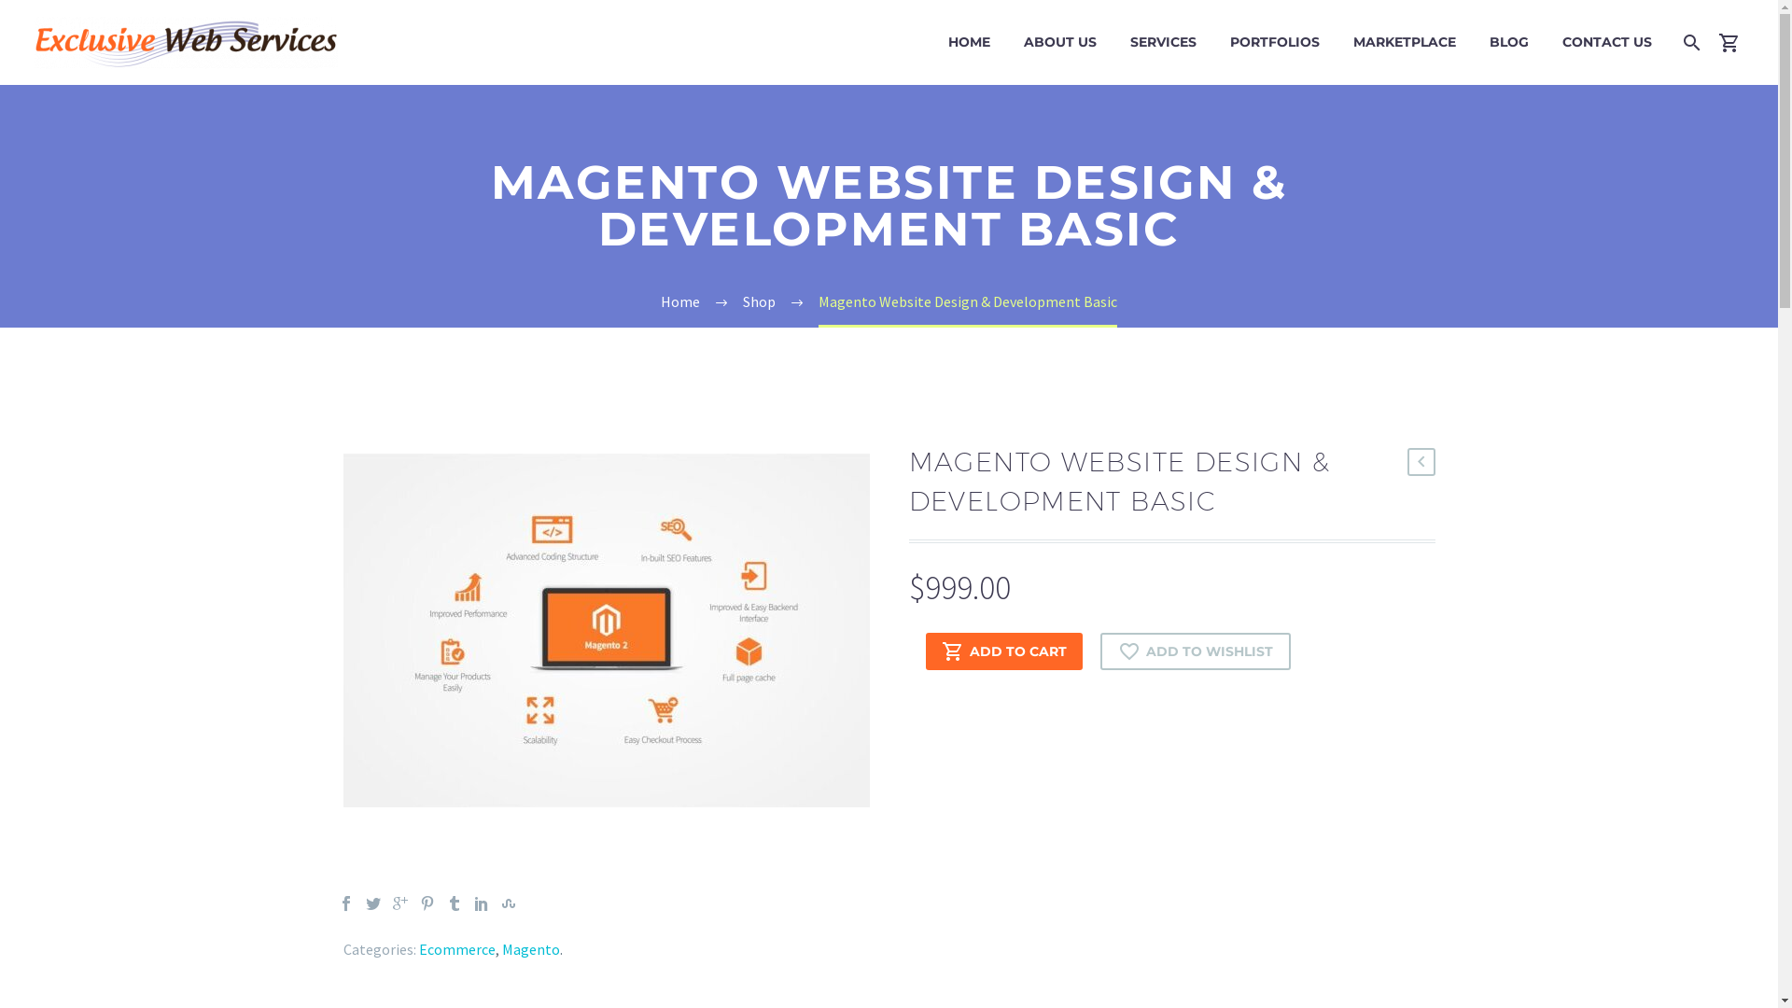 The image size is (1792, 1008). What do you see at coordinates (427, 903) in the screenshot?
I see `Pinterest` at bounding box center [427, 903].